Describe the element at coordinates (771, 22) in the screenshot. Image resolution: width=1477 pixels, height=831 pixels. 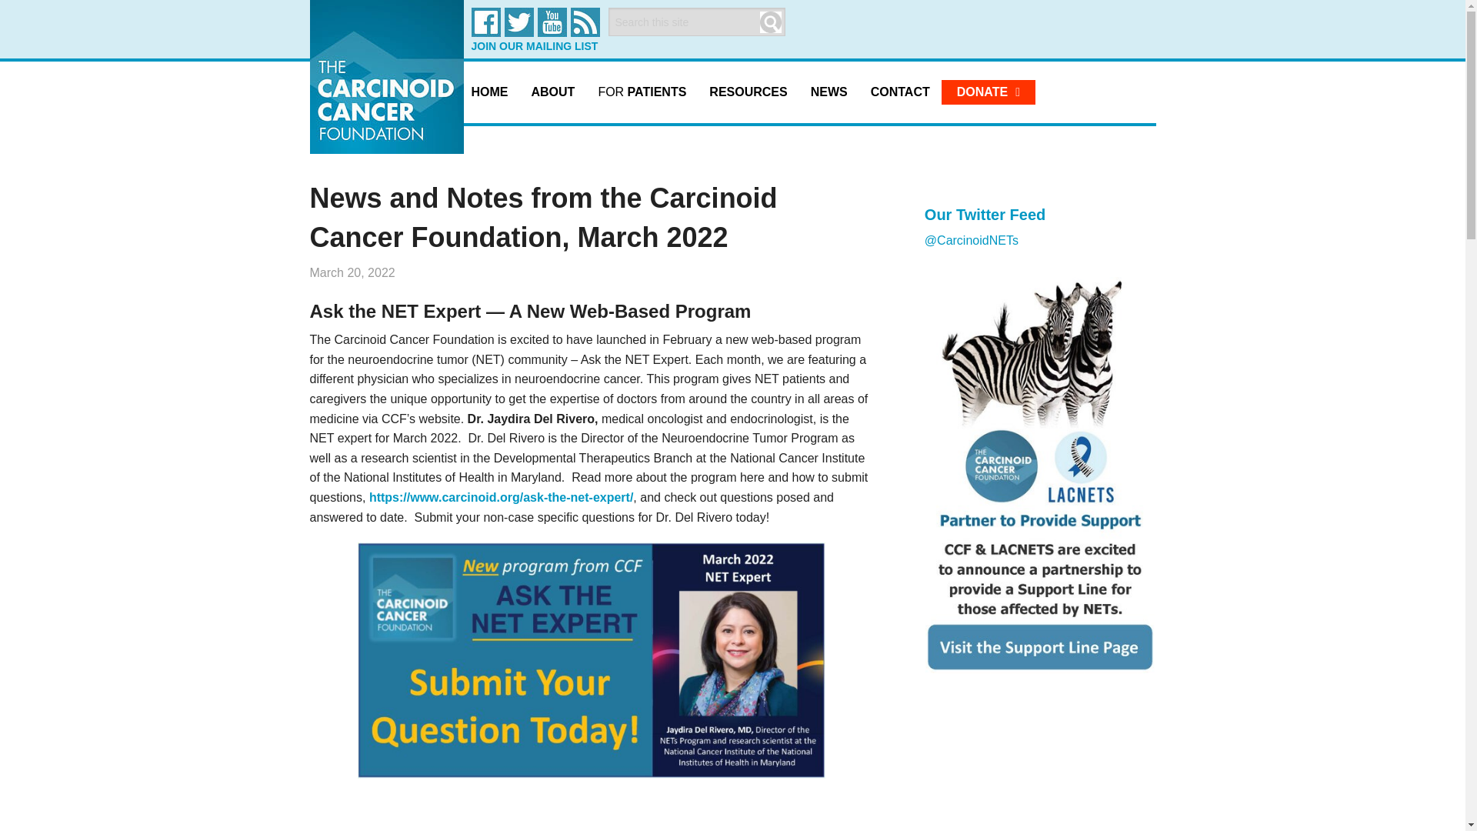
I see `Search` at that location.